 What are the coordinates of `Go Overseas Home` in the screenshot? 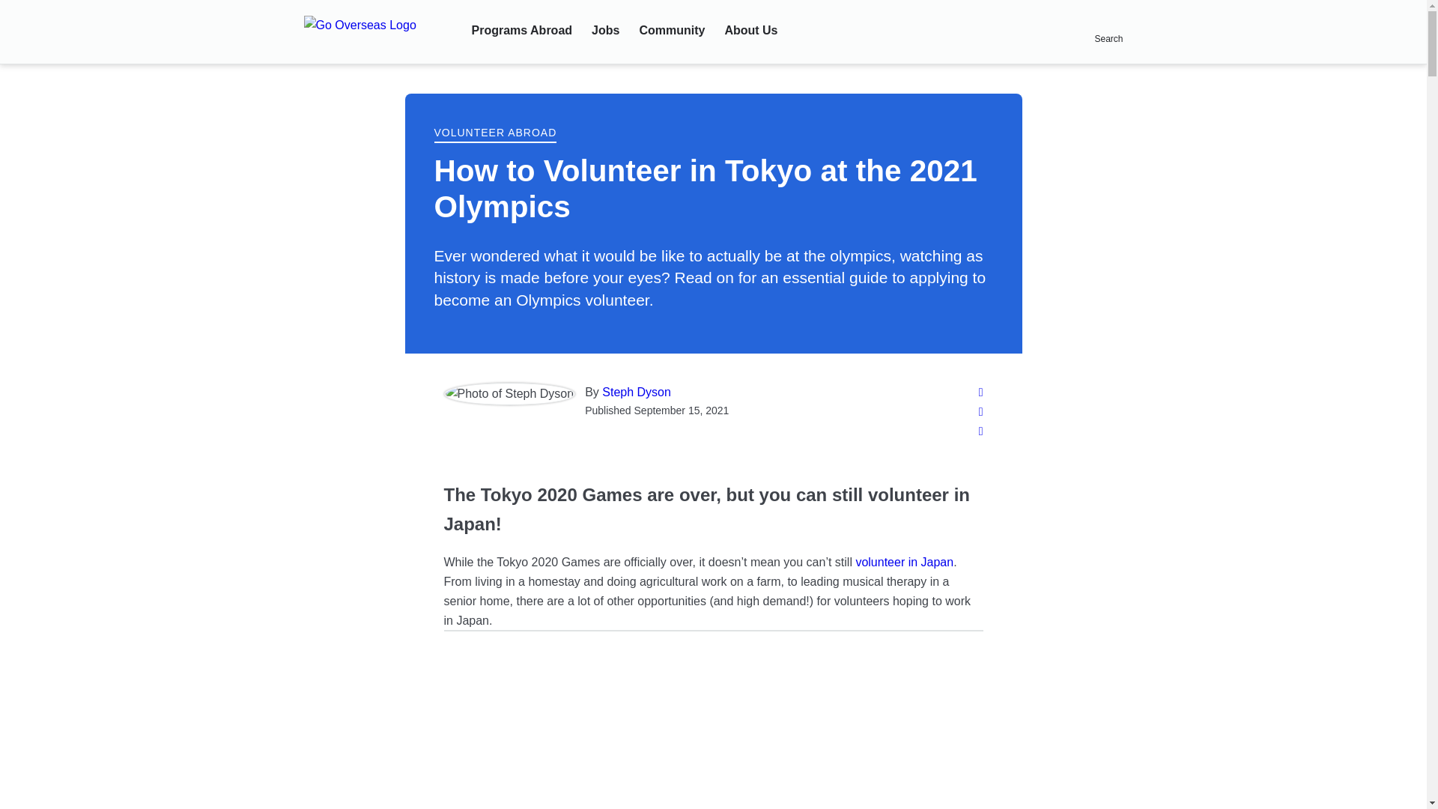 It's located at (377, 32).